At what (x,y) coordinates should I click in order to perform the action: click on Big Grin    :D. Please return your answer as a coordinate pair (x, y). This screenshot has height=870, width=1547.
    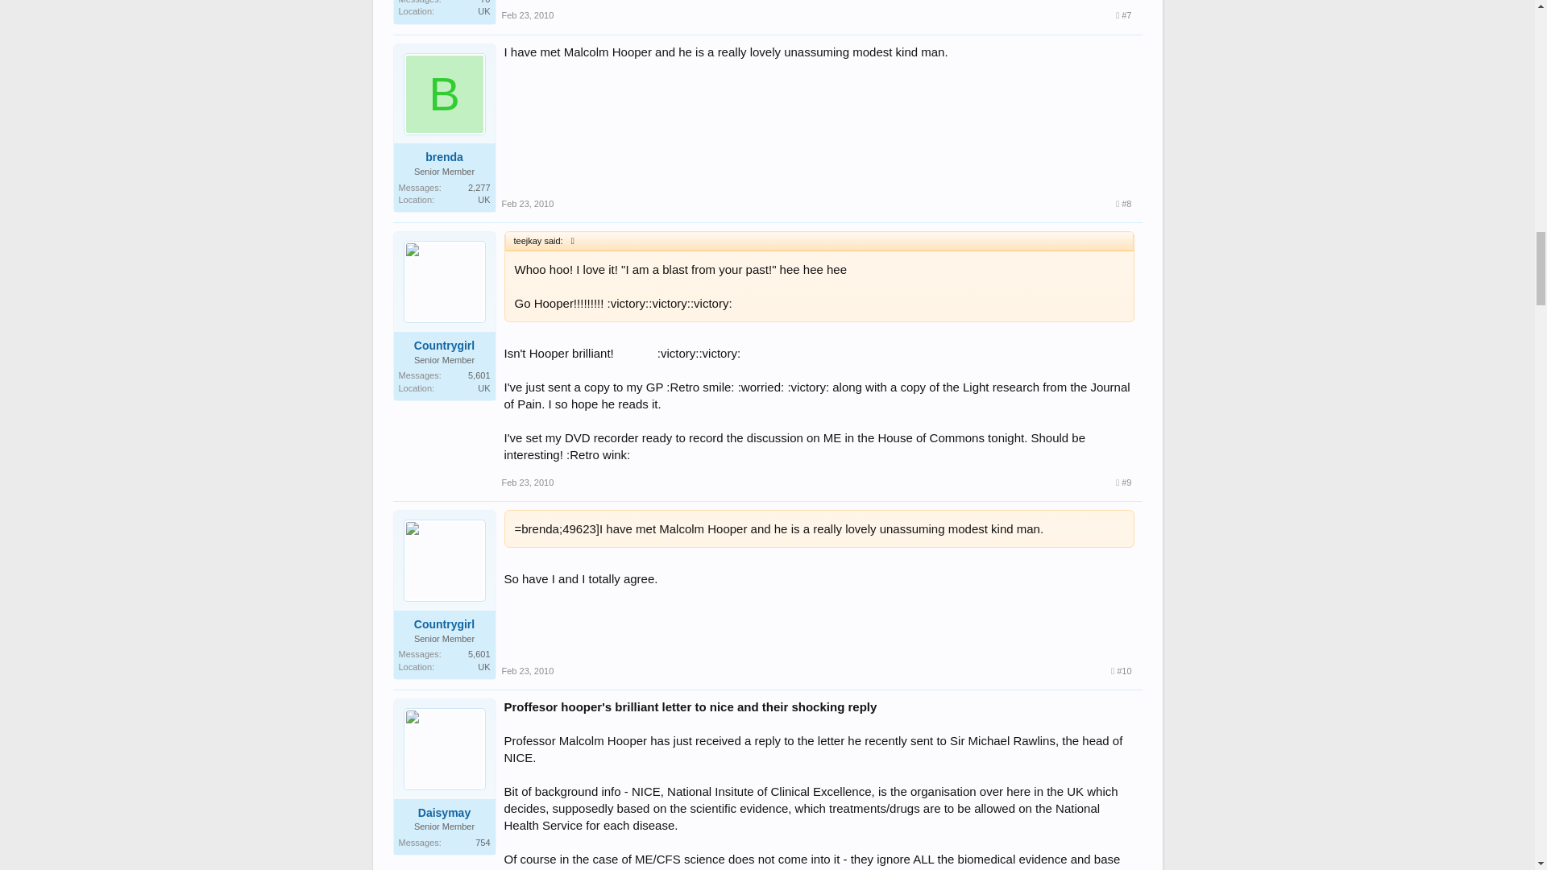
    Looking at the image, I should click on (620, 353).